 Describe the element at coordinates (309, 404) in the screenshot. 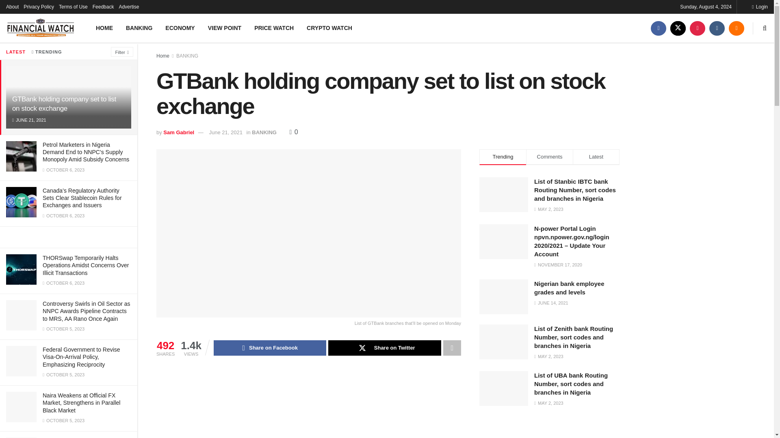

I see `Advertisement` at that location.